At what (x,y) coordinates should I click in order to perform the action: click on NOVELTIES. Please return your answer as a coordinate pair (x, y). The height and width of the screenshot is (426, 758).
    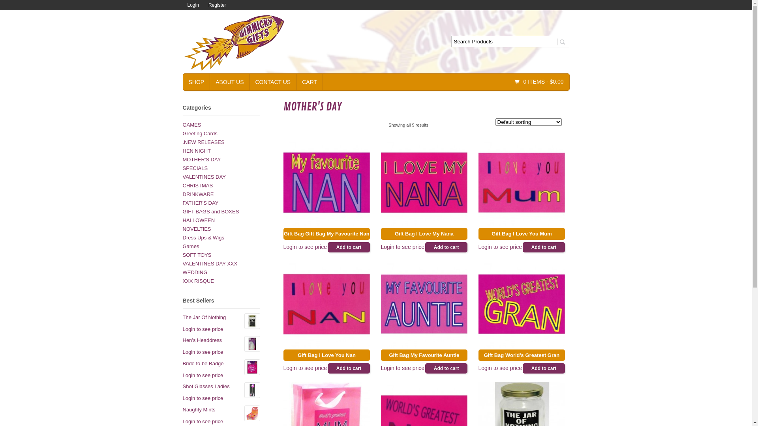
    Looking at the image, I should click on (197, 229).